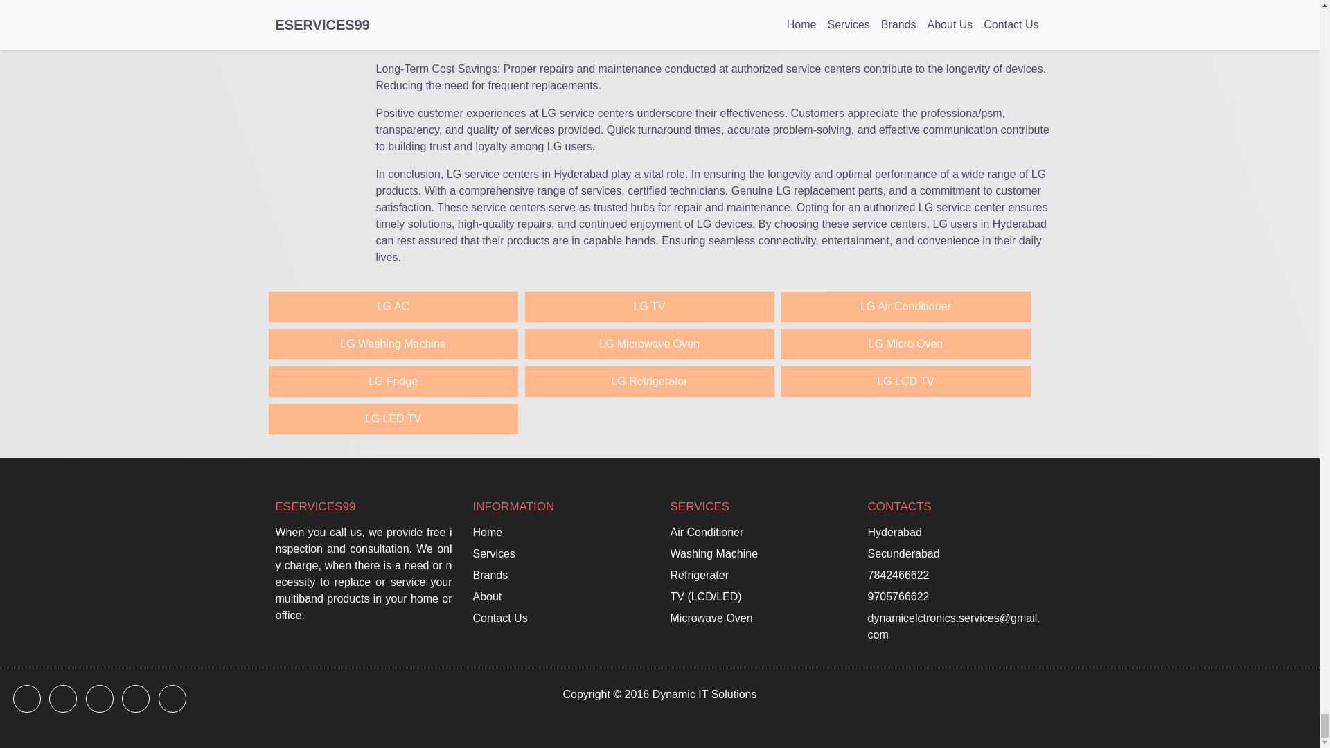 The width and height of the screenshot is (1330, 748). I want to click on Brands, so click(490, 575).